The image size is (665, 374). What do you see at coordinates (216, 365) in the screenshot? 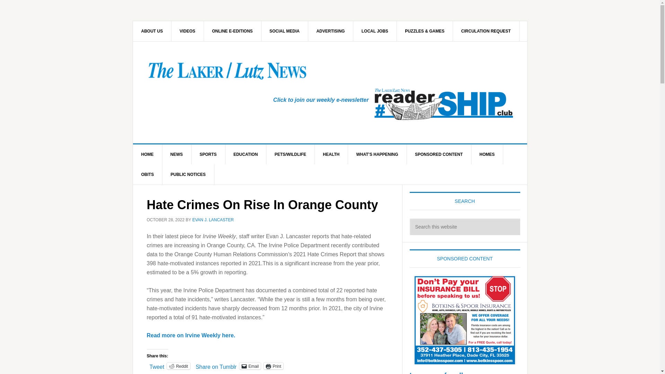
I see `Share on Tumblr` at bounding box center [216, 365].